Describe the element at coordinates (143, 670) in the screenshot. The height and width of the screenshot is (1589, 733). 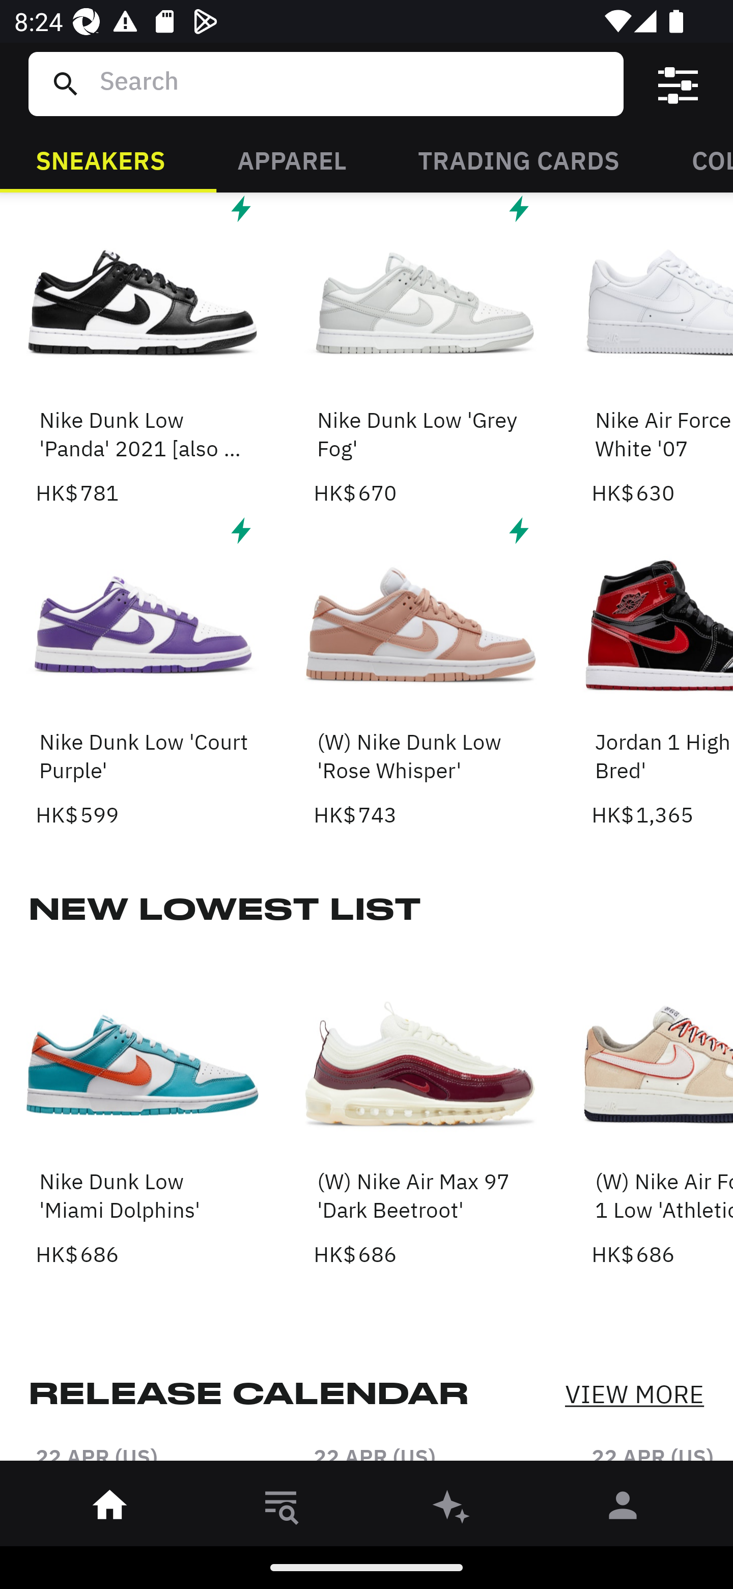
I see ` Nike Dunk Low 'Court Purple' HK$ 599` at that location.